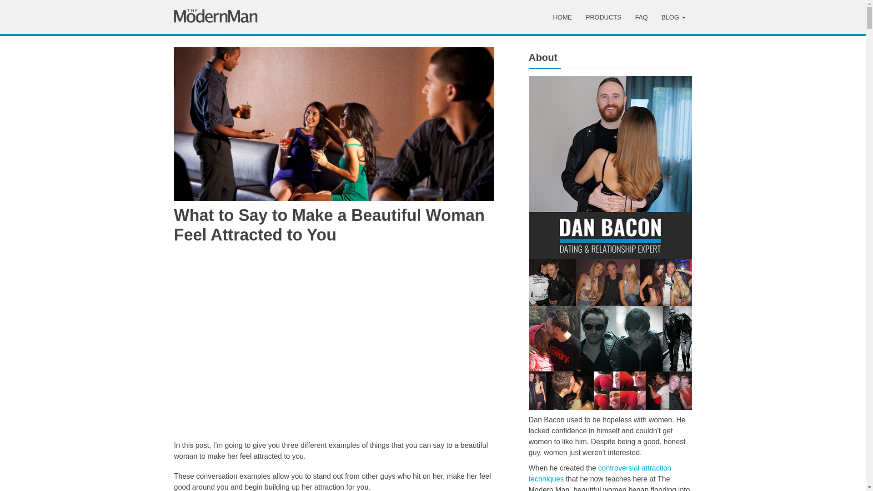  I want to click on PRODUCTS, so click(603, 17).